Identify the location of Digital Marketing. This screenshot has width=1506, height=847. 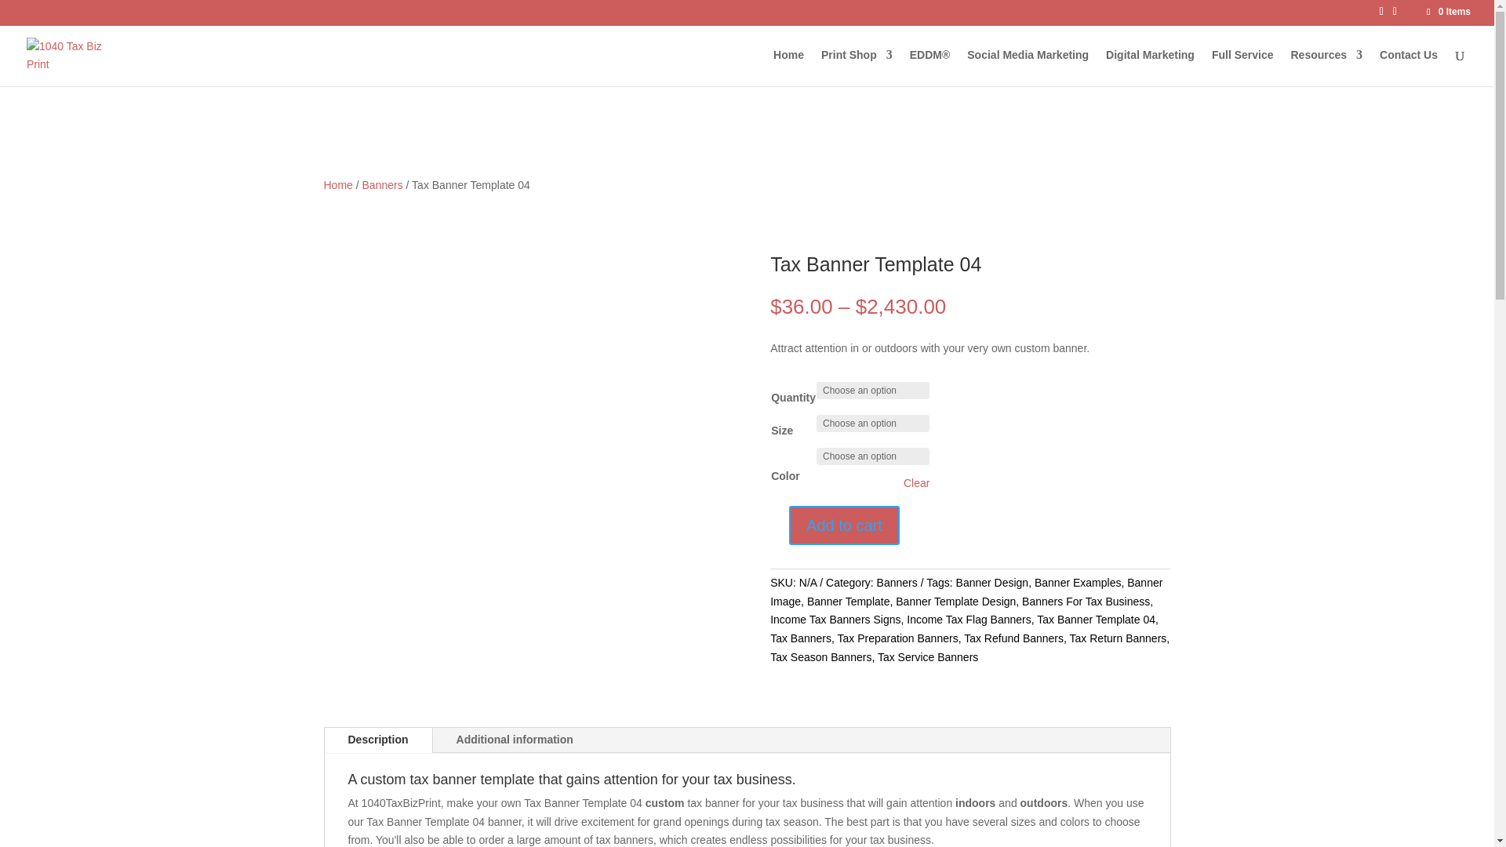
(1150, 67).